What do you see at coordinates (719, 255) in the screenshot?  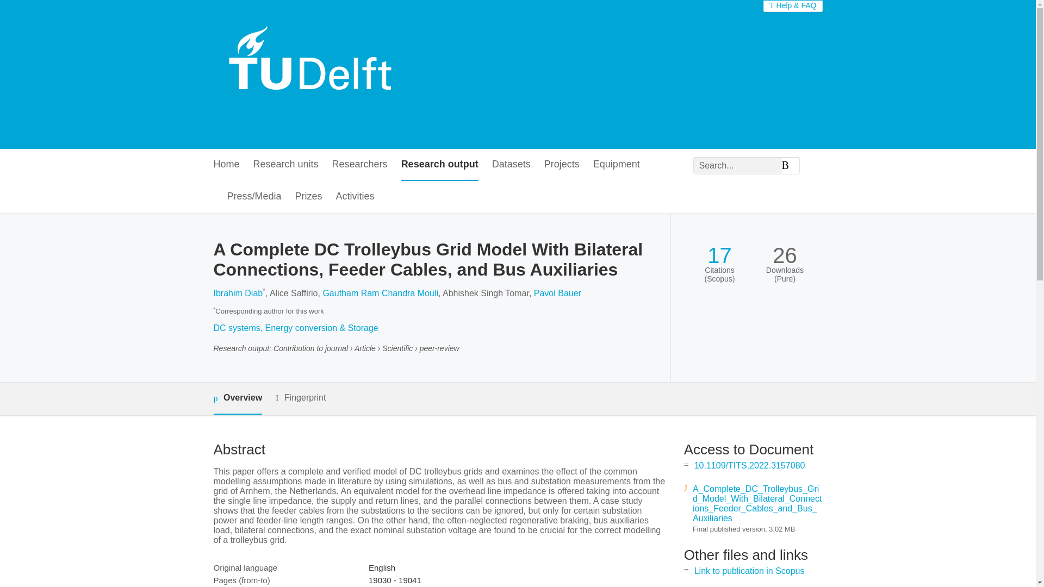 I see `17` at bounding box center [719, 255].